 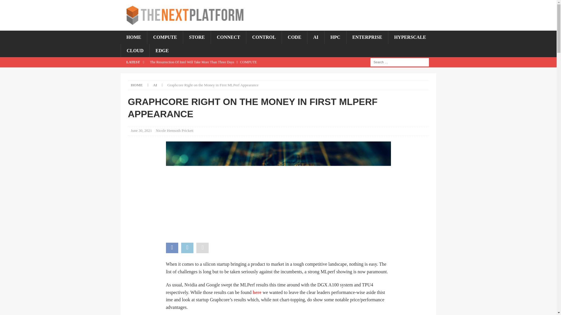 What do you see at coordinates (264, 37) in the screenshot?
I see `CONTROL` at bounding box center [264, 37].